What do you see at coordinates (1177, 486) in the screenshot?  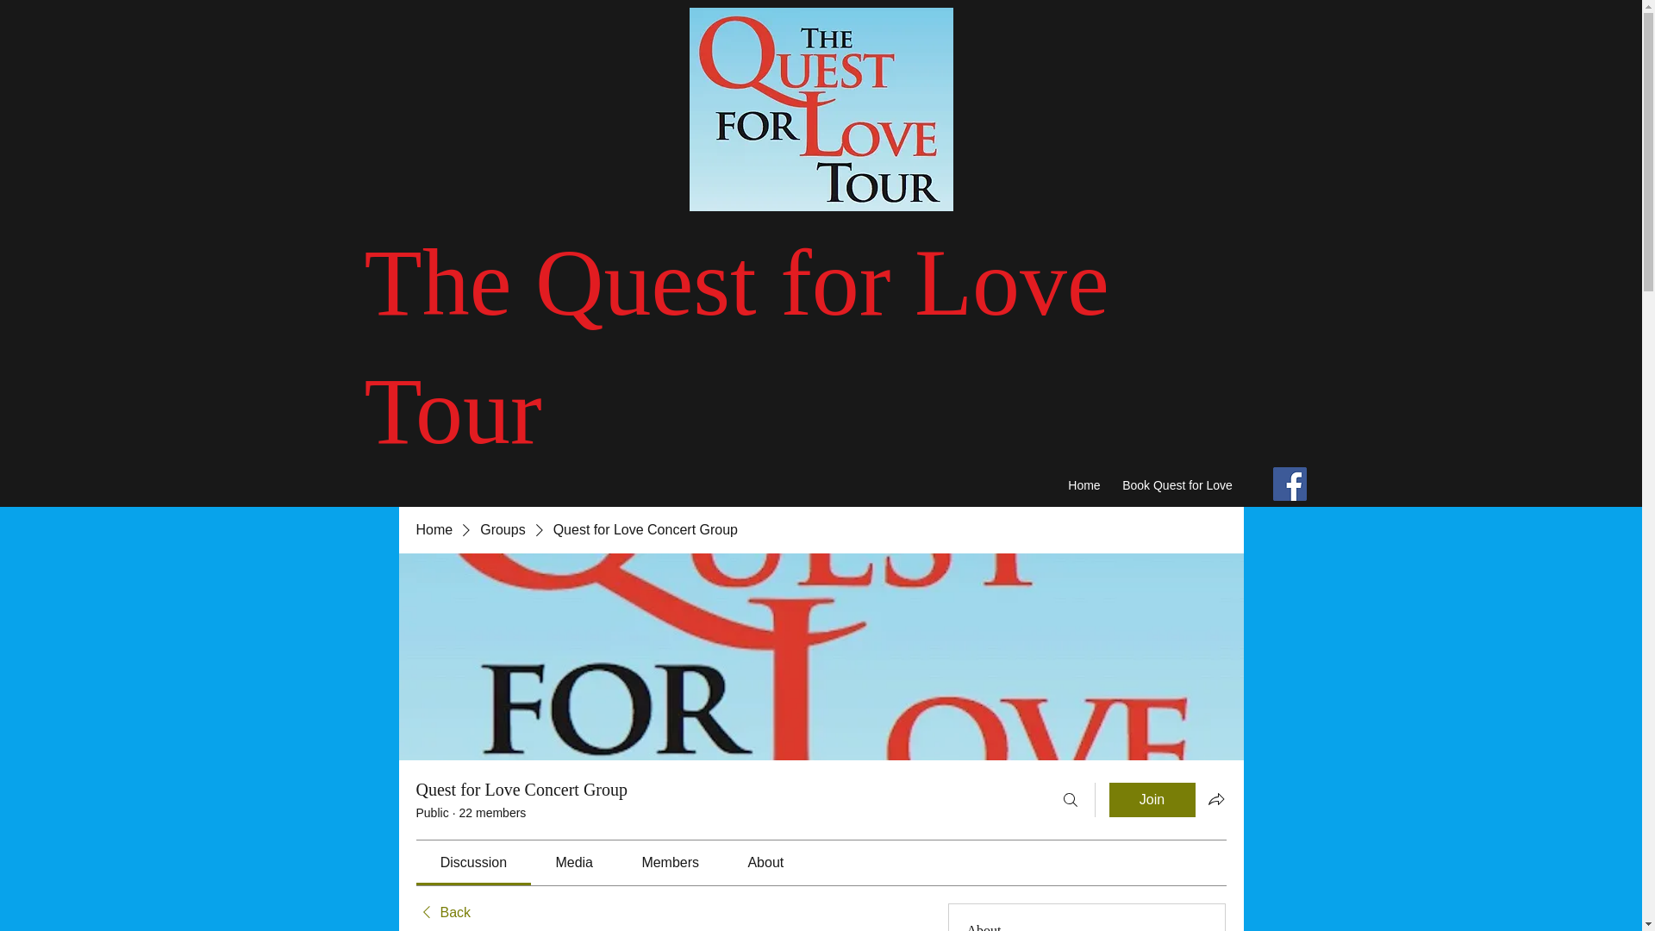 I see `Book Quest for Love` at bounding box center [1177, 486].